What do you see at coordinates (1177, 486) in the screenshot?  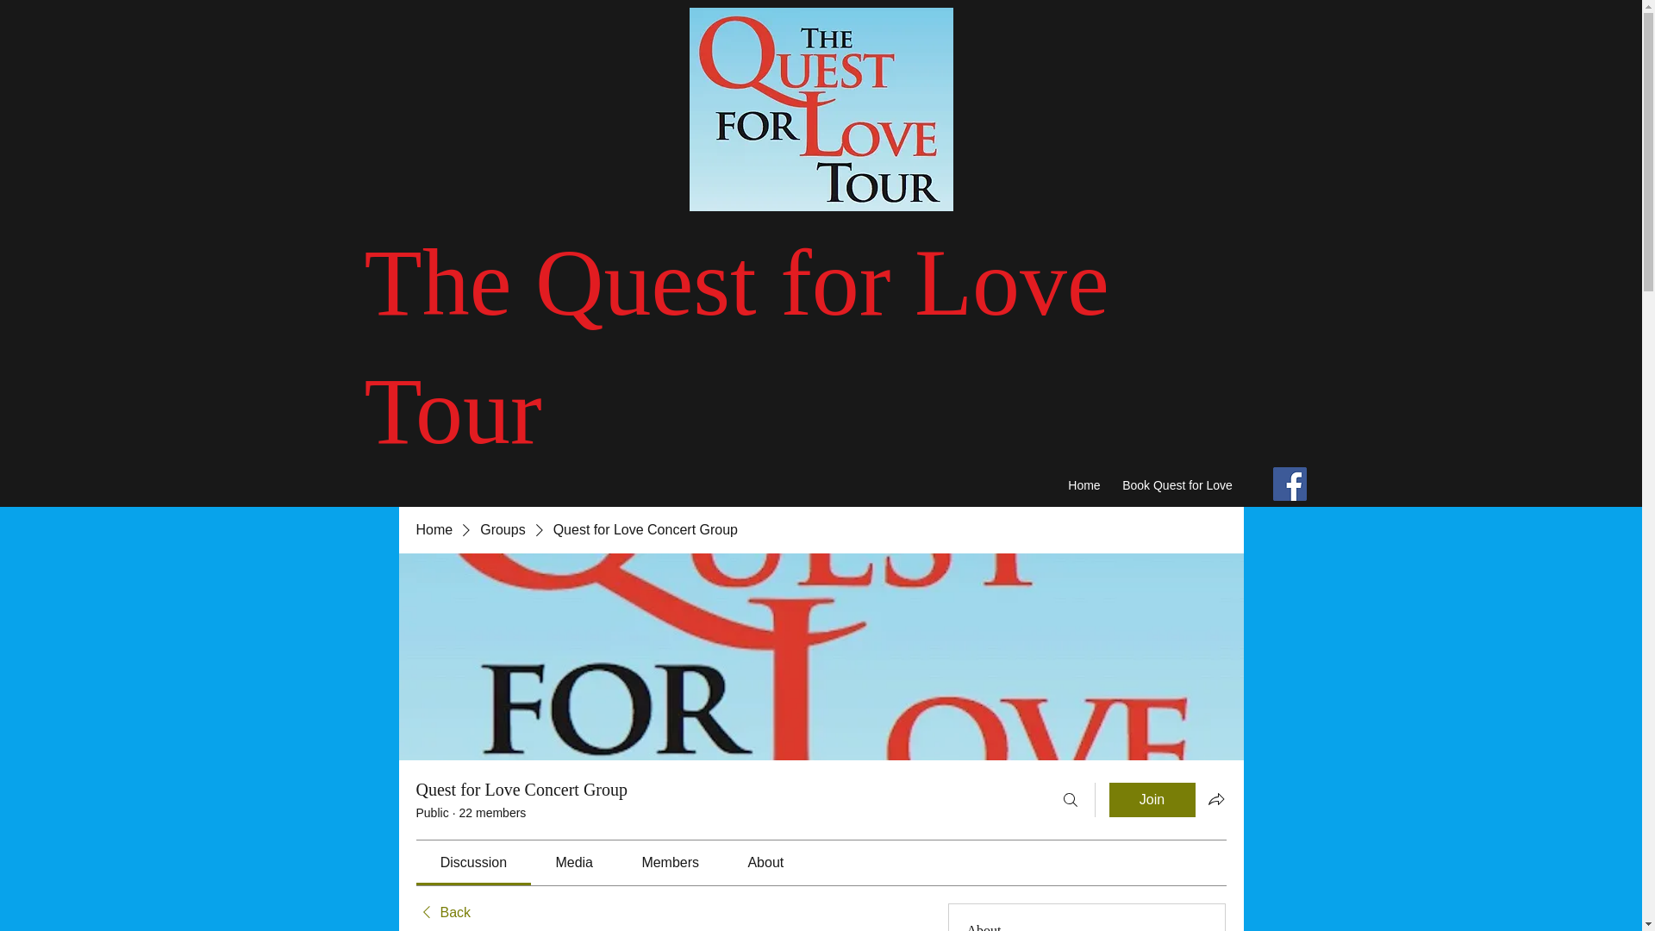 I see `Book Quest for Love` at bounding box center [1177, 486].